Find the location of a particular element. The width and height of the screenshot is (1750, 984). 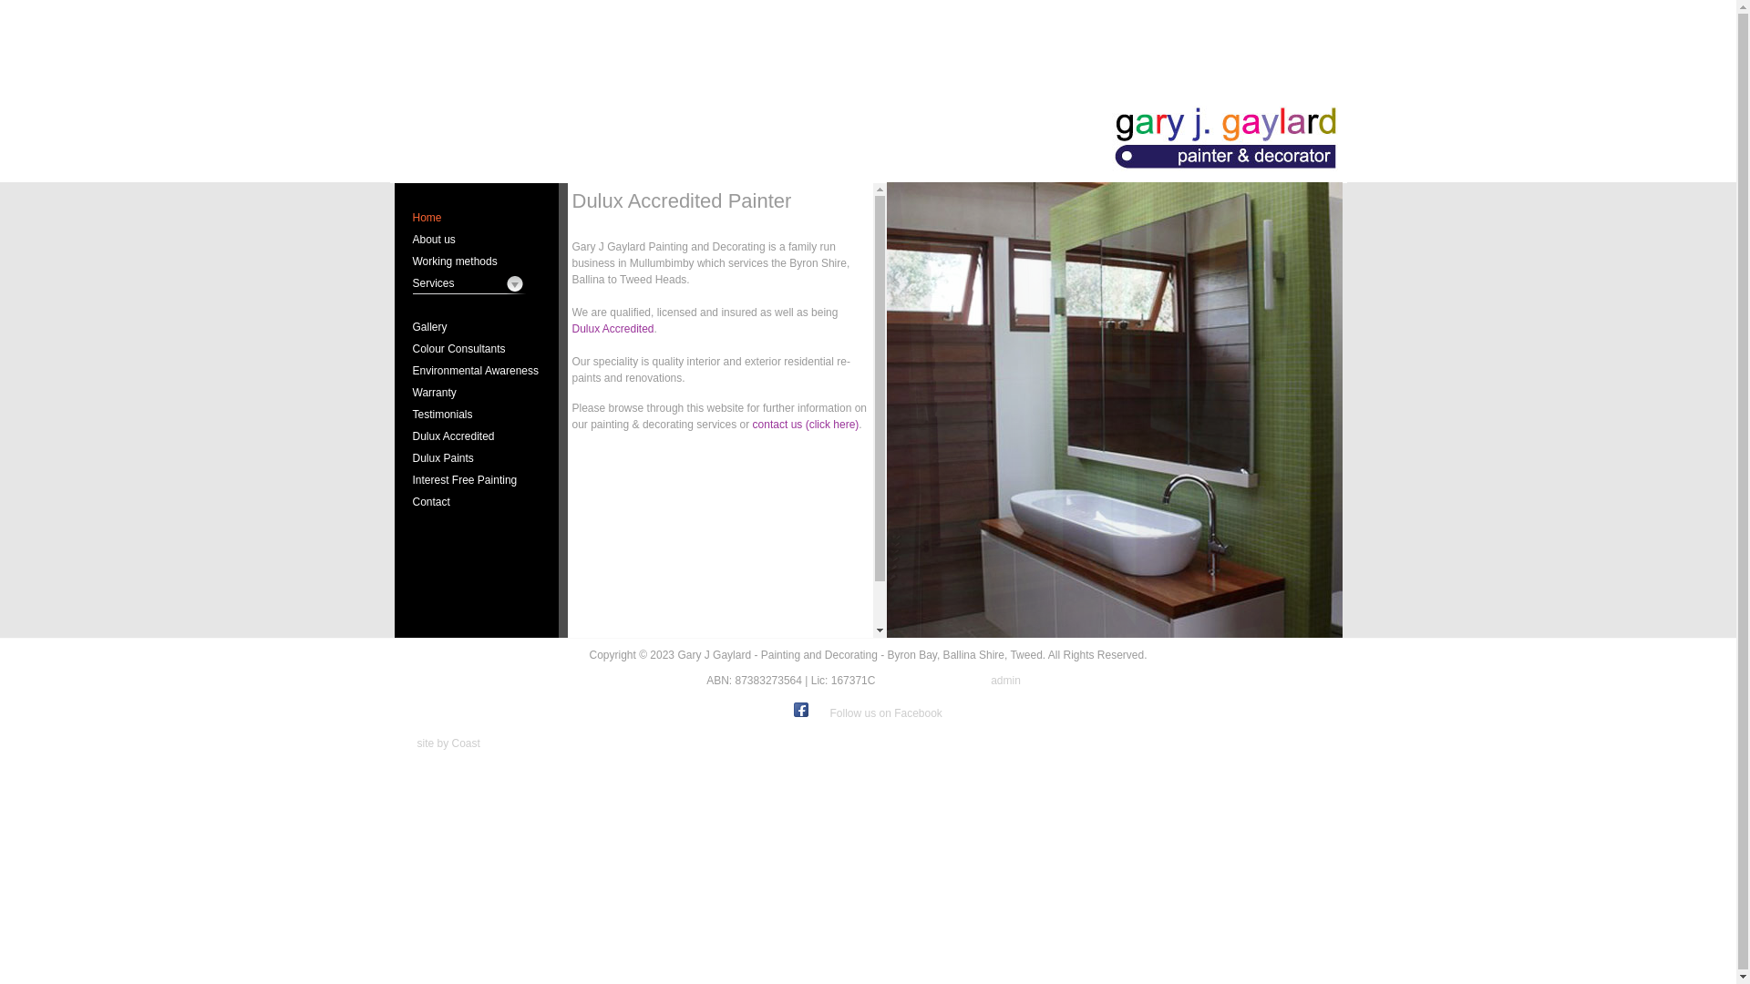

Home is located at coordinates (478, 218).